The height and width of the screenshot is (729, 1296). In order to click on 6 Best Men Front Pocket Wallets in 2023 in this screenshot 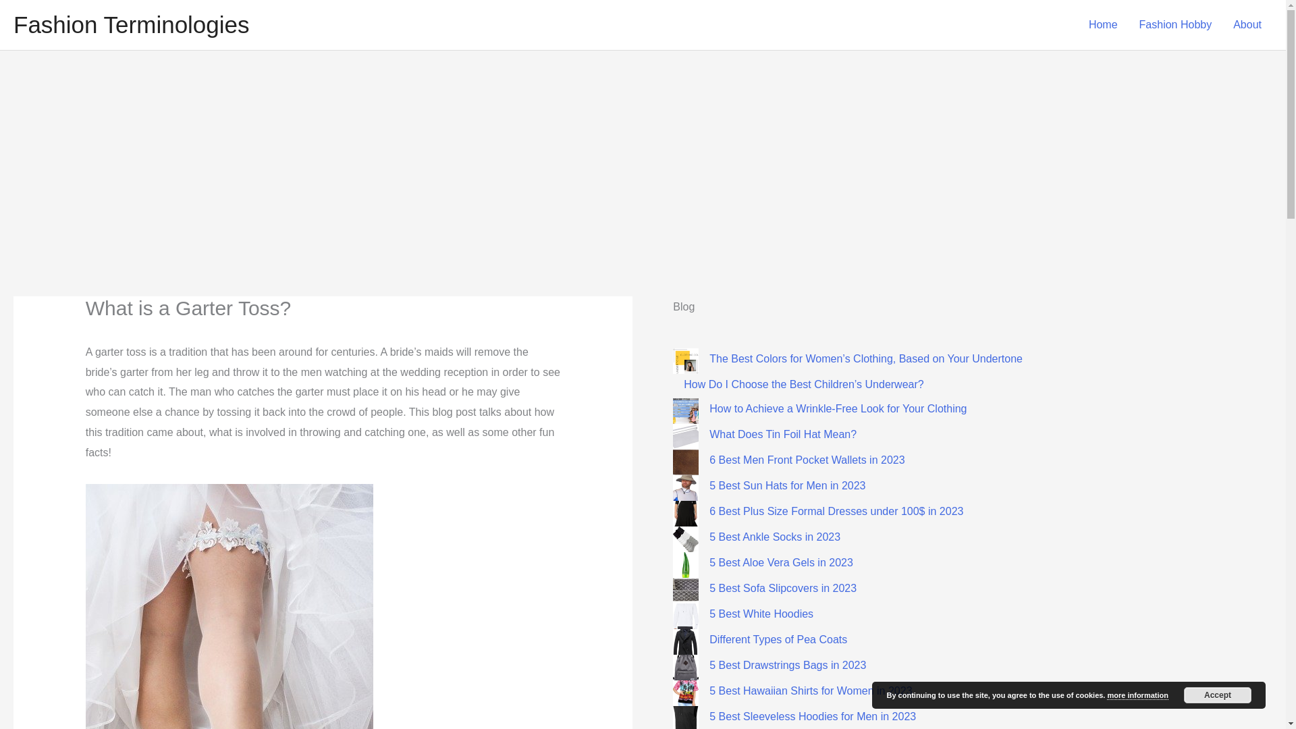, I will do `click(807, 460)`.